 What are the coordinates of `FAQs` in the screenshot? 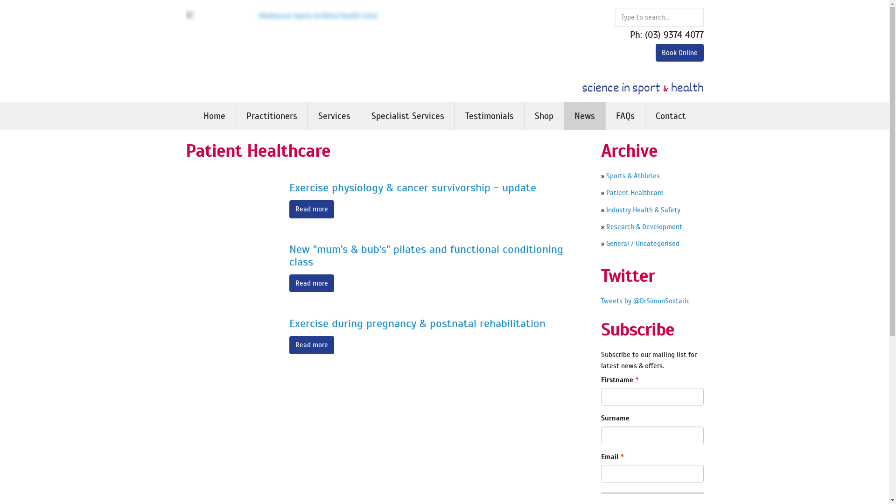 It's located at (625, 116).